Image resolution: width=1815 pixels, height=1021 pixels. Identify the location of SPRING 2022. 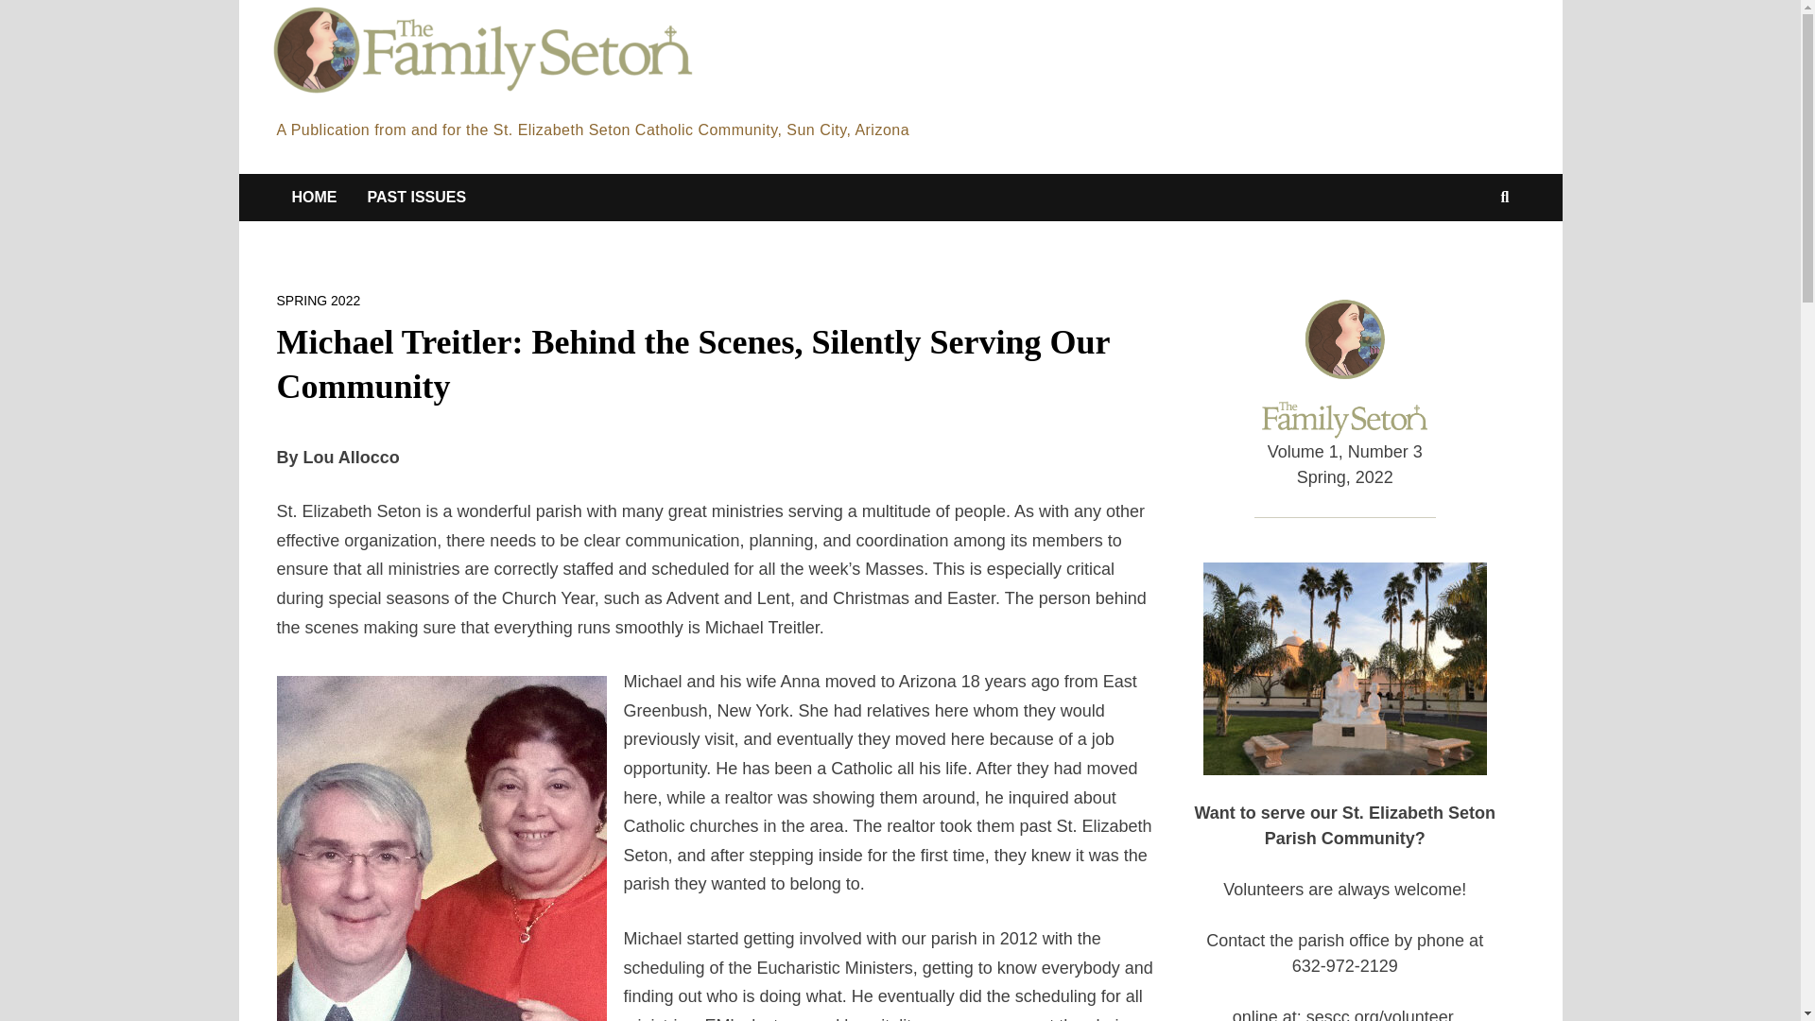
(318, 301).